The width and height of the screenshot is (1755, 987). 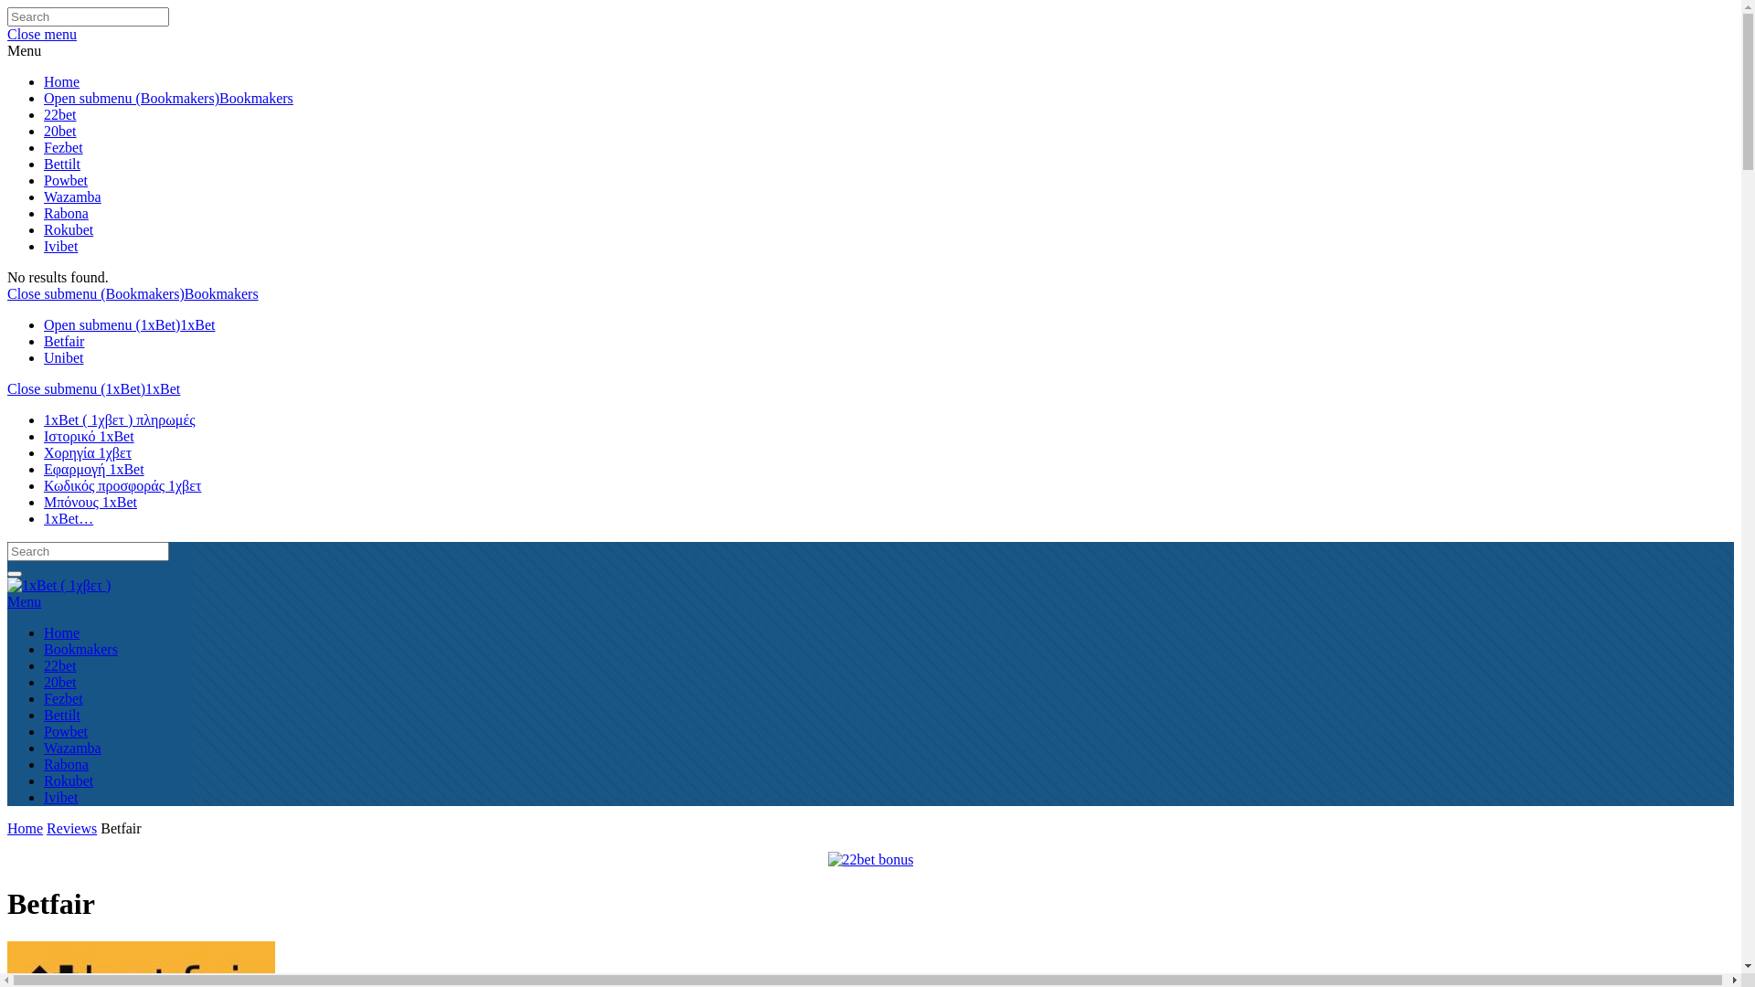 I want to click on Wazamba, so click(x=73, y=197).